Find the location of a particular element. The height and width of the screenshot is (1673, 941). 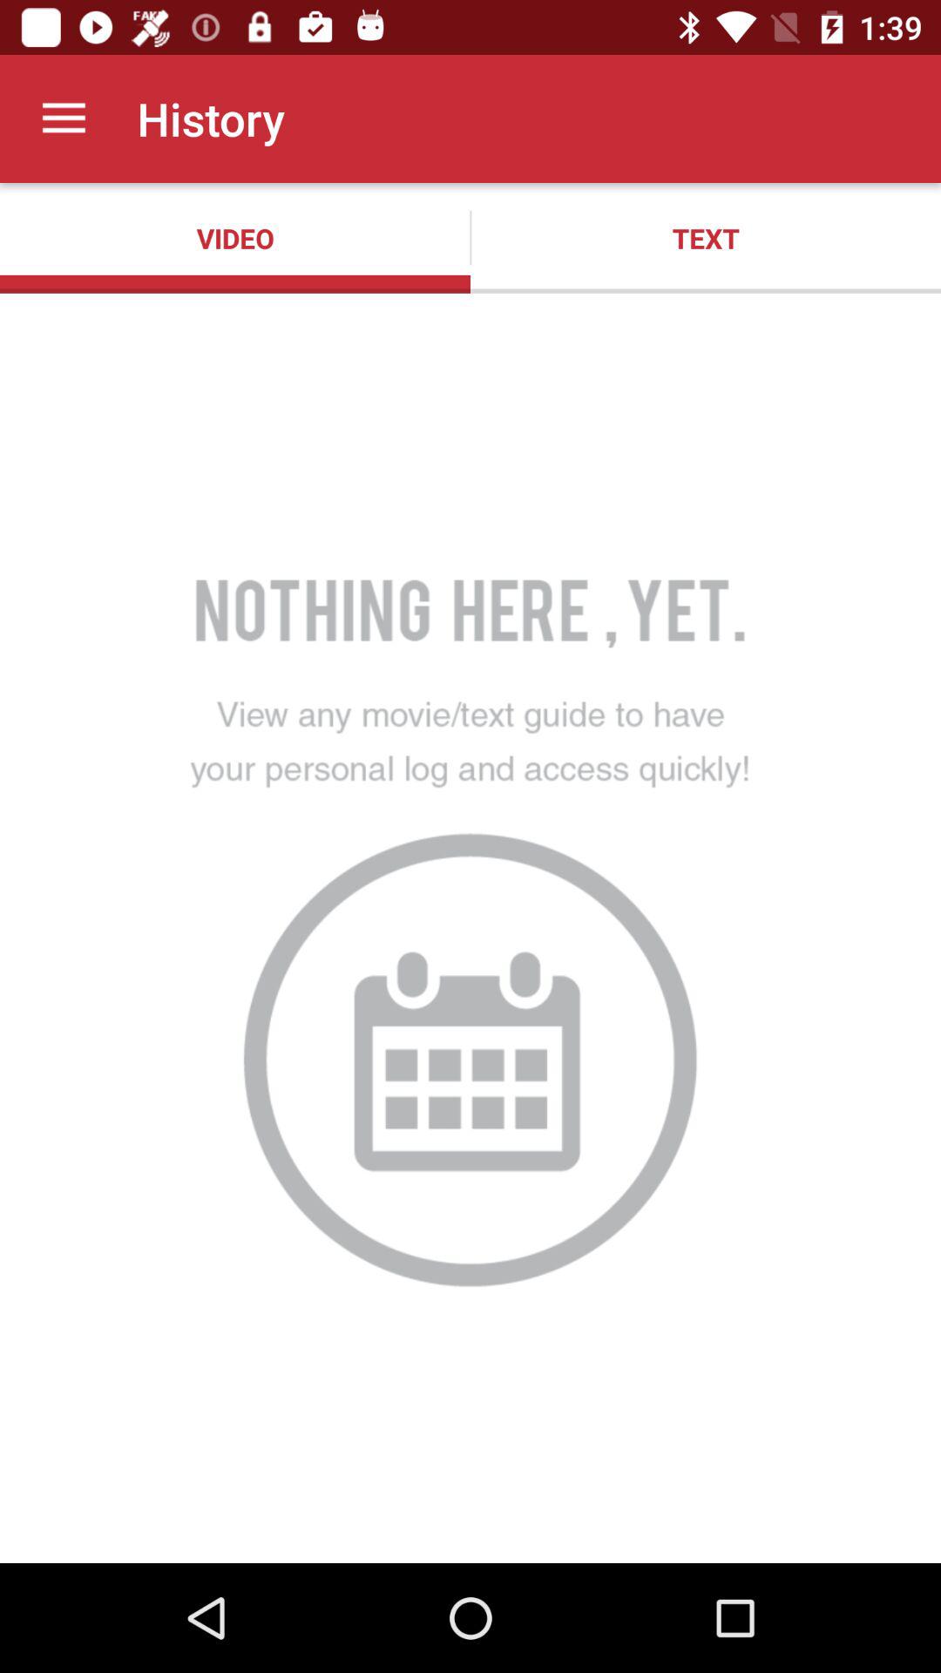

turn on icon at the top right corner is located at coordinates (706, 238).